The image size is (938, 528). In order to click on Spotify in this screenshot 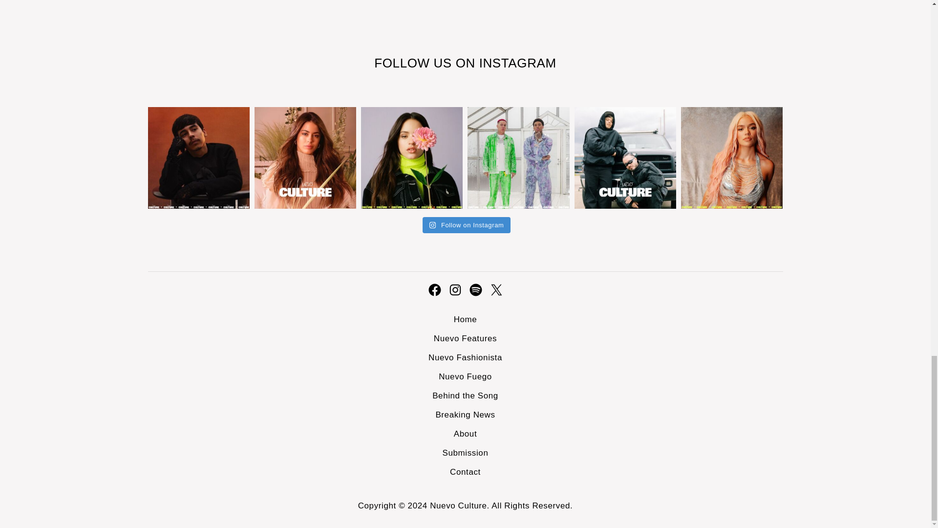, I will do `click(475, 289)`.